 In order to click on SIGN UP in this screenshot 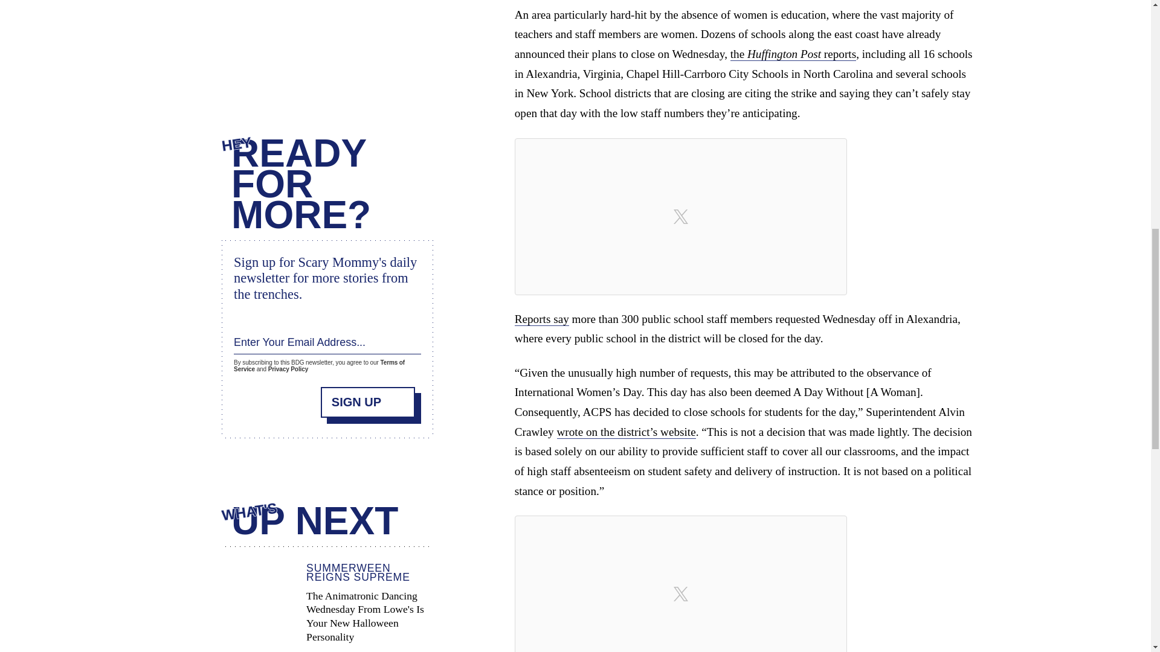, I will do `click(368, 402)`.